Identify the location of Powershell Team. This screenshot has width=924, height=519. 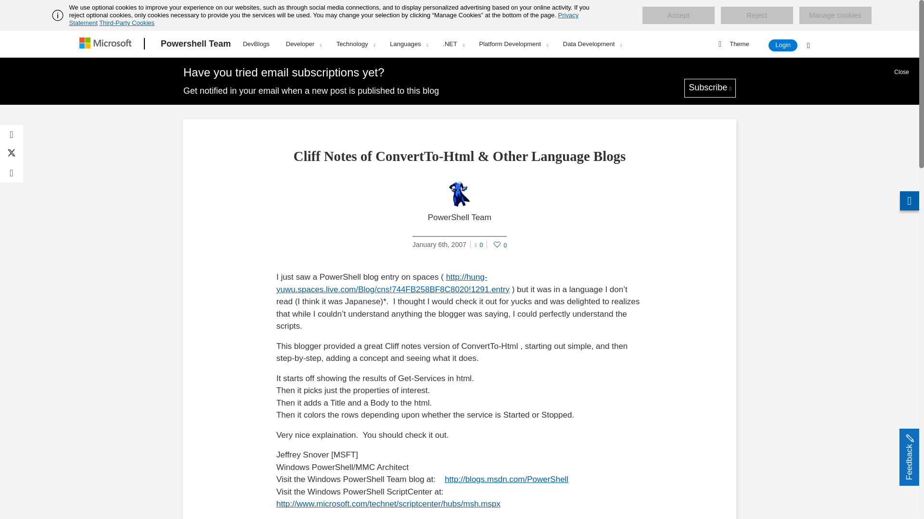
(195, 44).